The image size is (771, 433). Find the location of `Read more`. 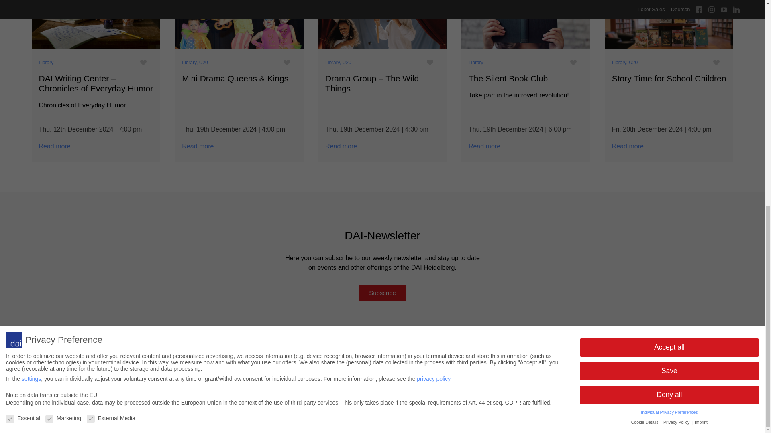

Read more is located at coordinates (239, 26).